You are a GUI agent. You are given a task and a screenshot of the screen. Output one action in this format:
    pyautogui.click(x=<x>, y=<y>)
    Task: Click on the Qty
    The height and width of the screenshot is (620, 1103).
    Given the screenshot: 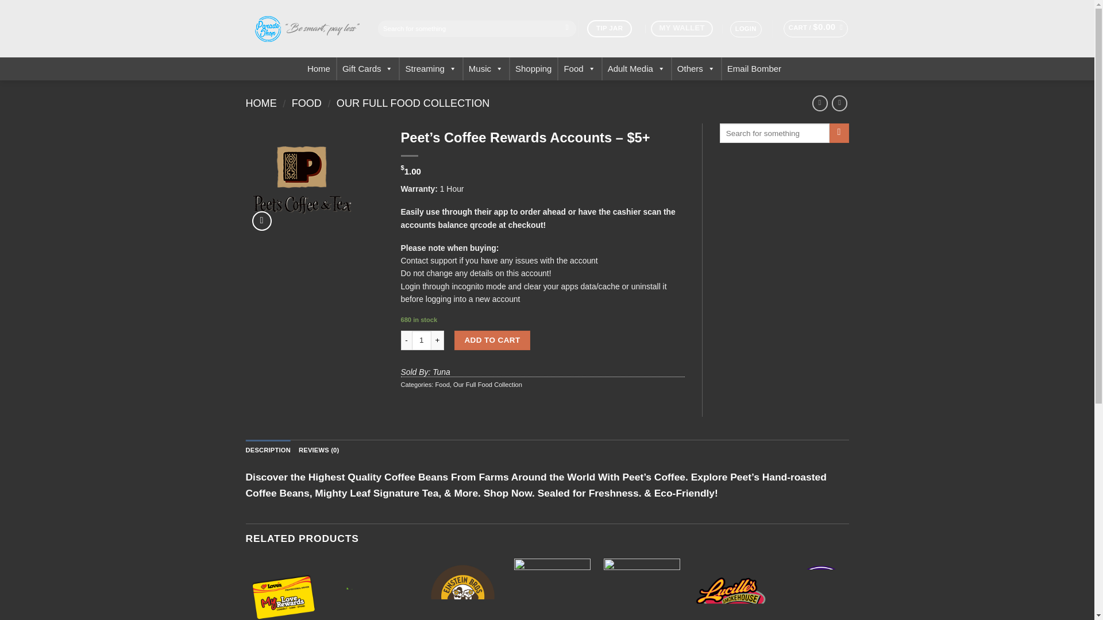 What is the action you would take?
    pyautogui.click(x=421, y=340)
    